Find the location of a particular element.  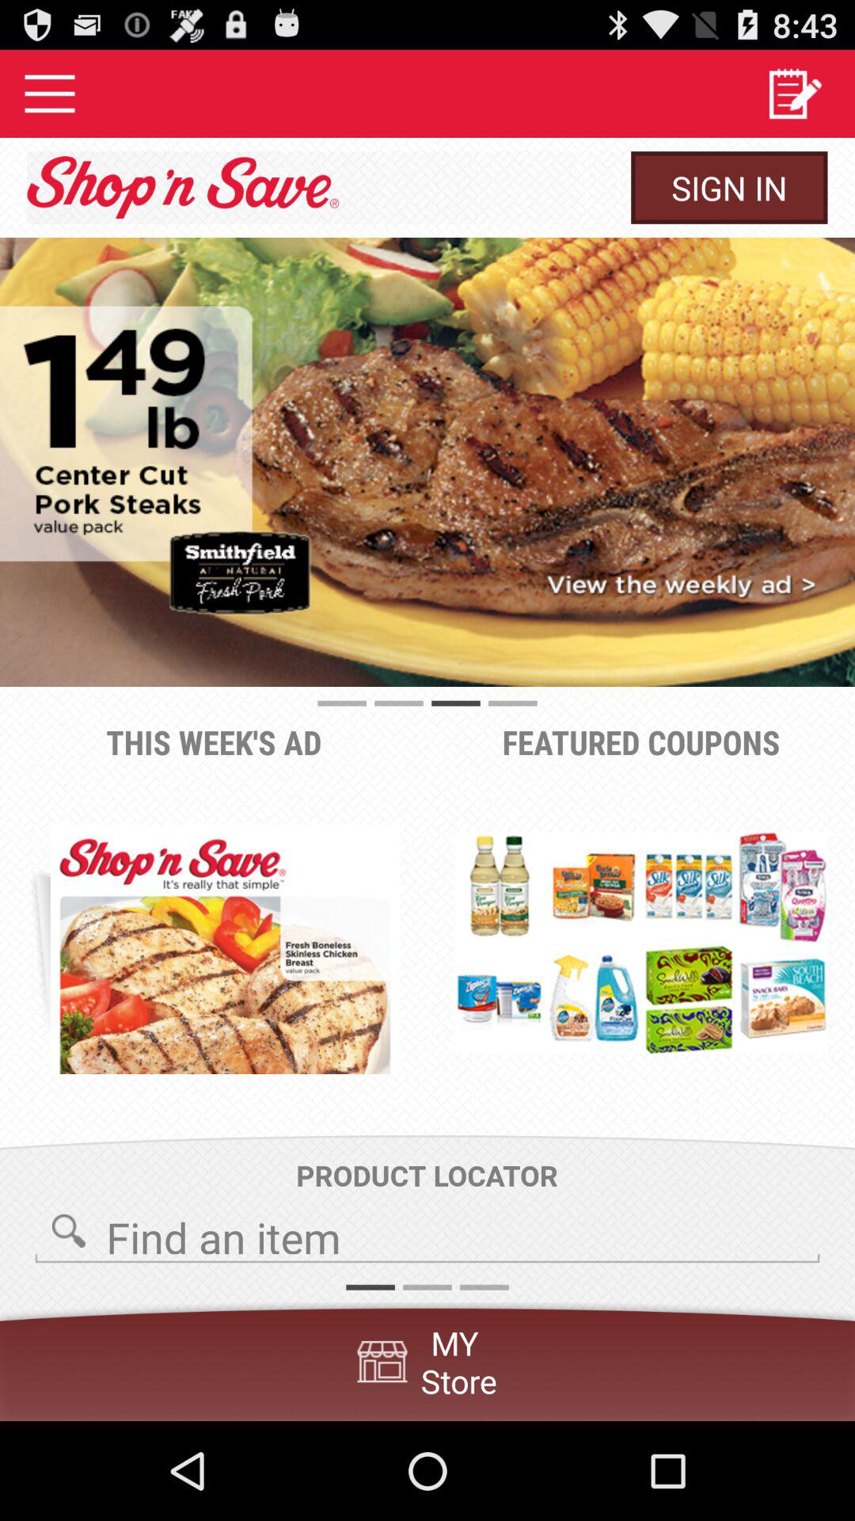

open search bar is located at coordinates (427, 1233).